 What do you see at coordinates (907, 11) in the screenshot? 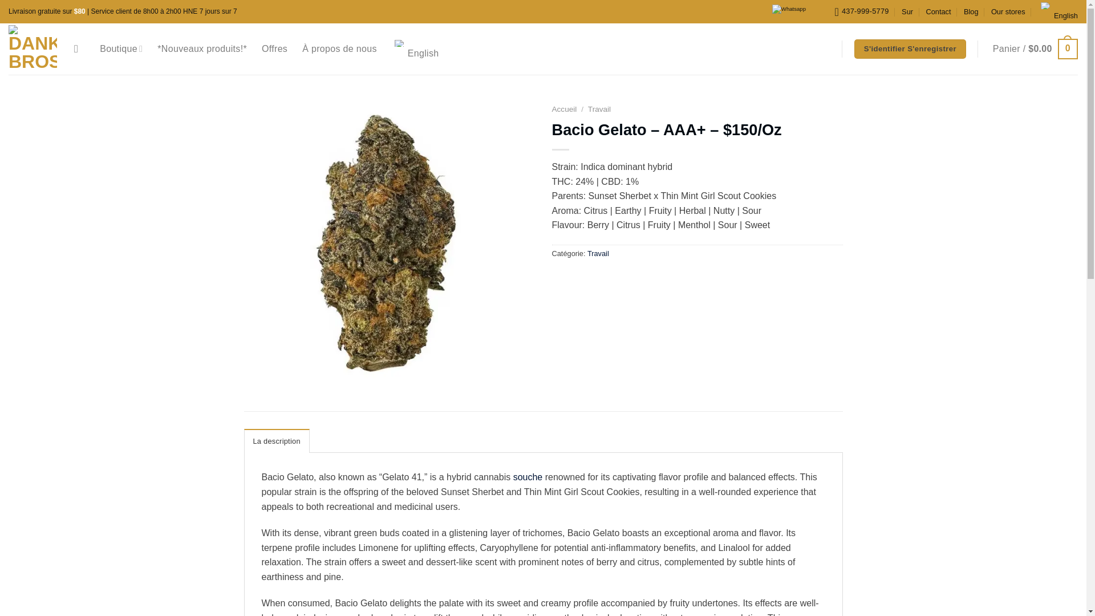
I see `Sur` at bounding box center [907, 11].